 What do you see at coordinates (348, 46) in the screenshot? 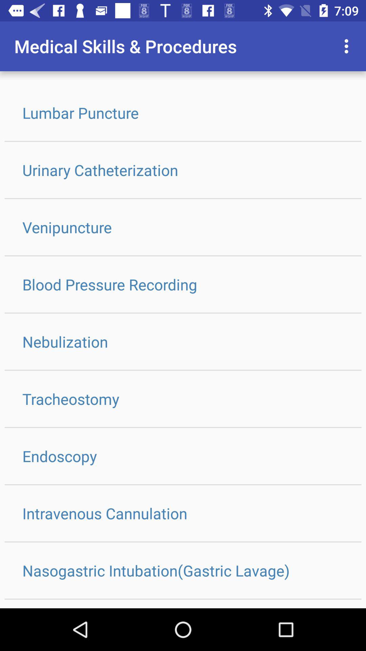
I see `open item to the right of medical skills & procedures item` at bounding box center [348, 46].